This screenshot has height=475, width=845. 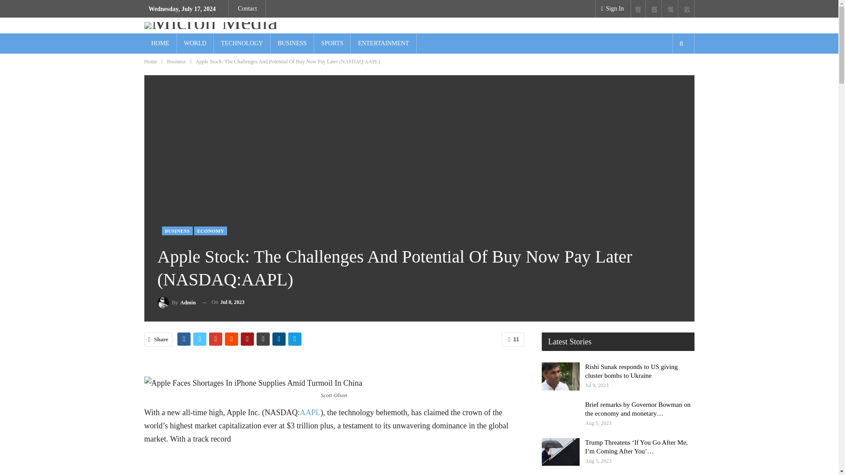 What do you see at coordinates (176, 302) in the screenshot?
I see `By Admin` at bounding box center [176, 302].